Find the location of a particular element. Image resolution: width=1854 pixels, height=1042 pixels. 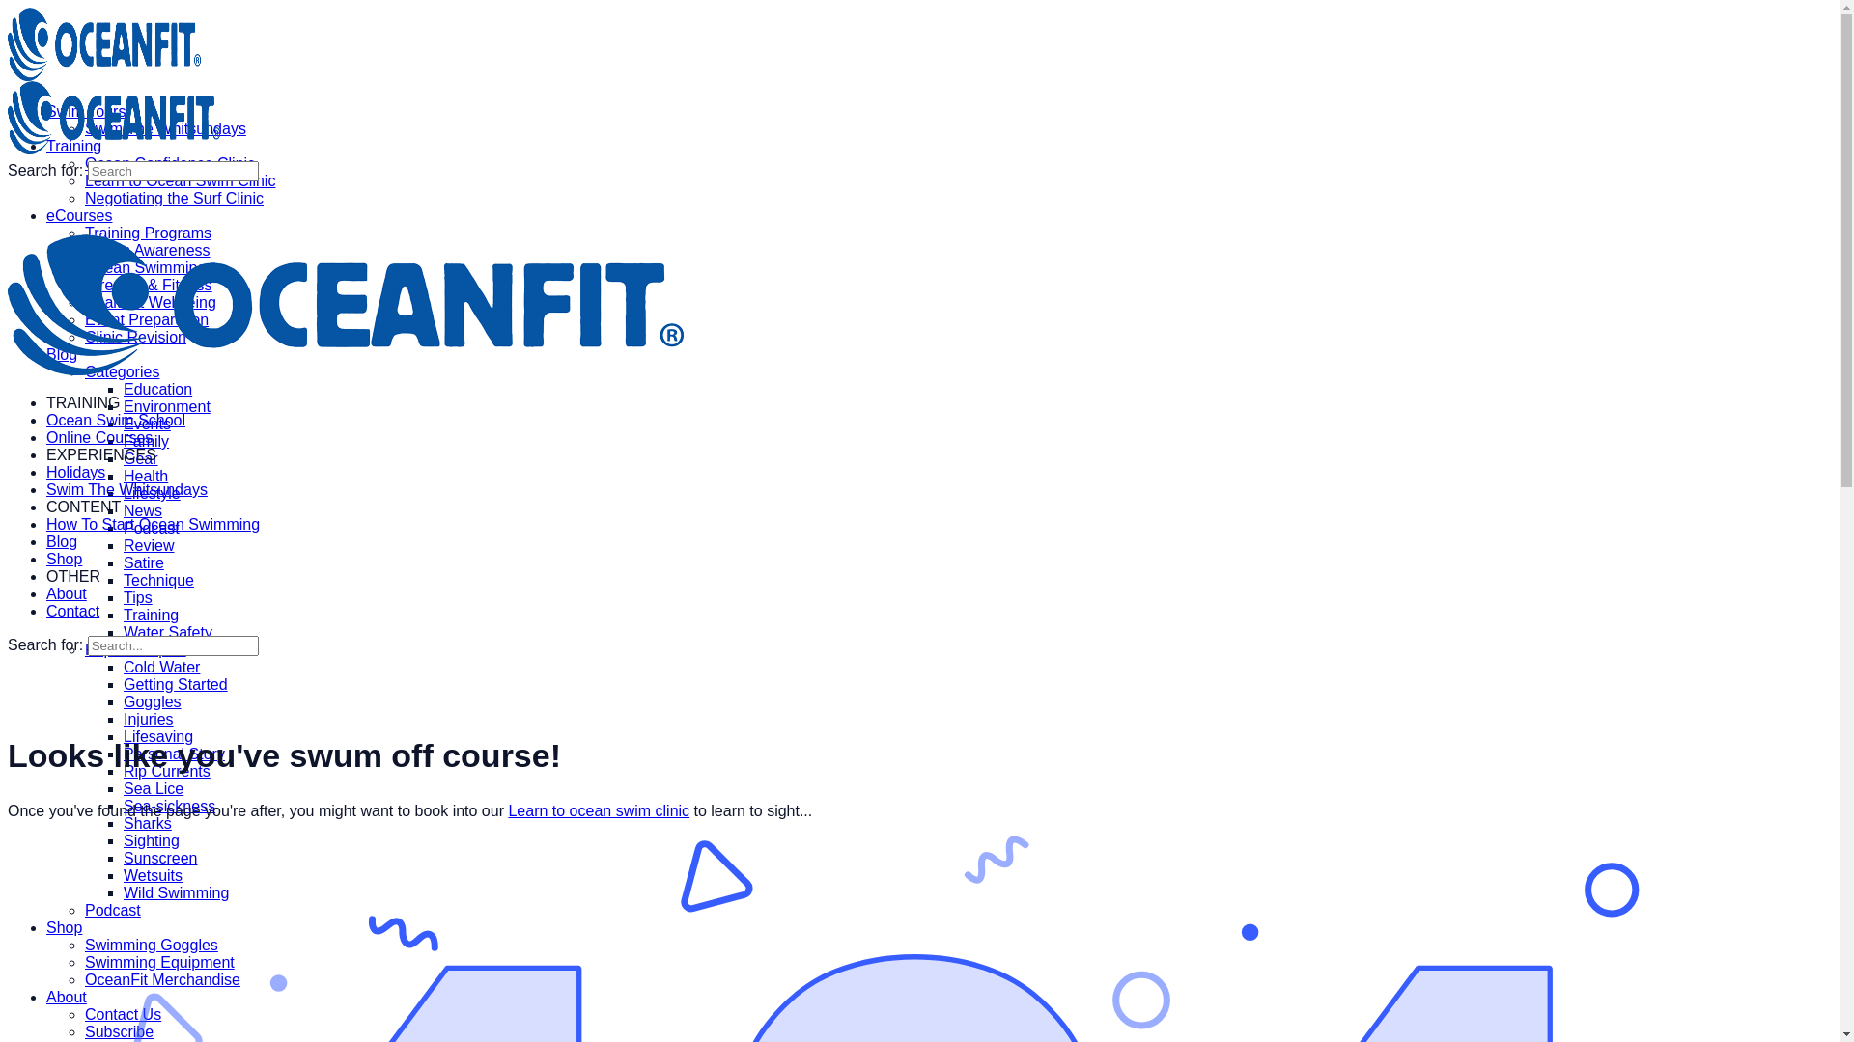

Events is located at coordinates (147, 425).